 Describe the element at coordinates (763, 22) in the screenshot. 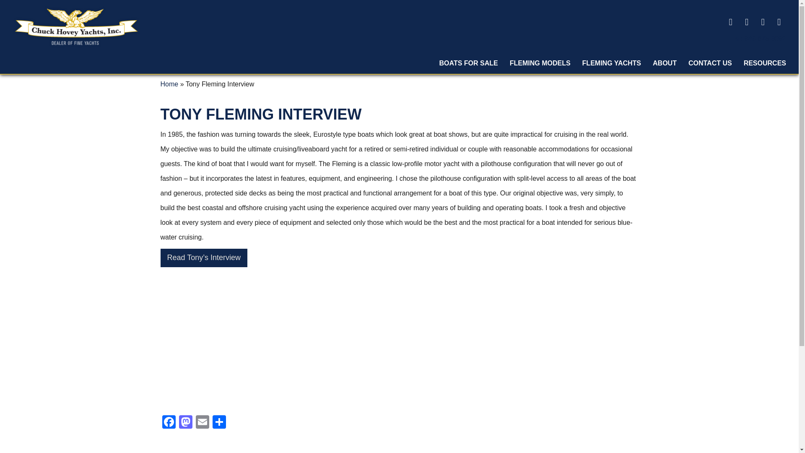

I see `Social media, instagram link` at that location.